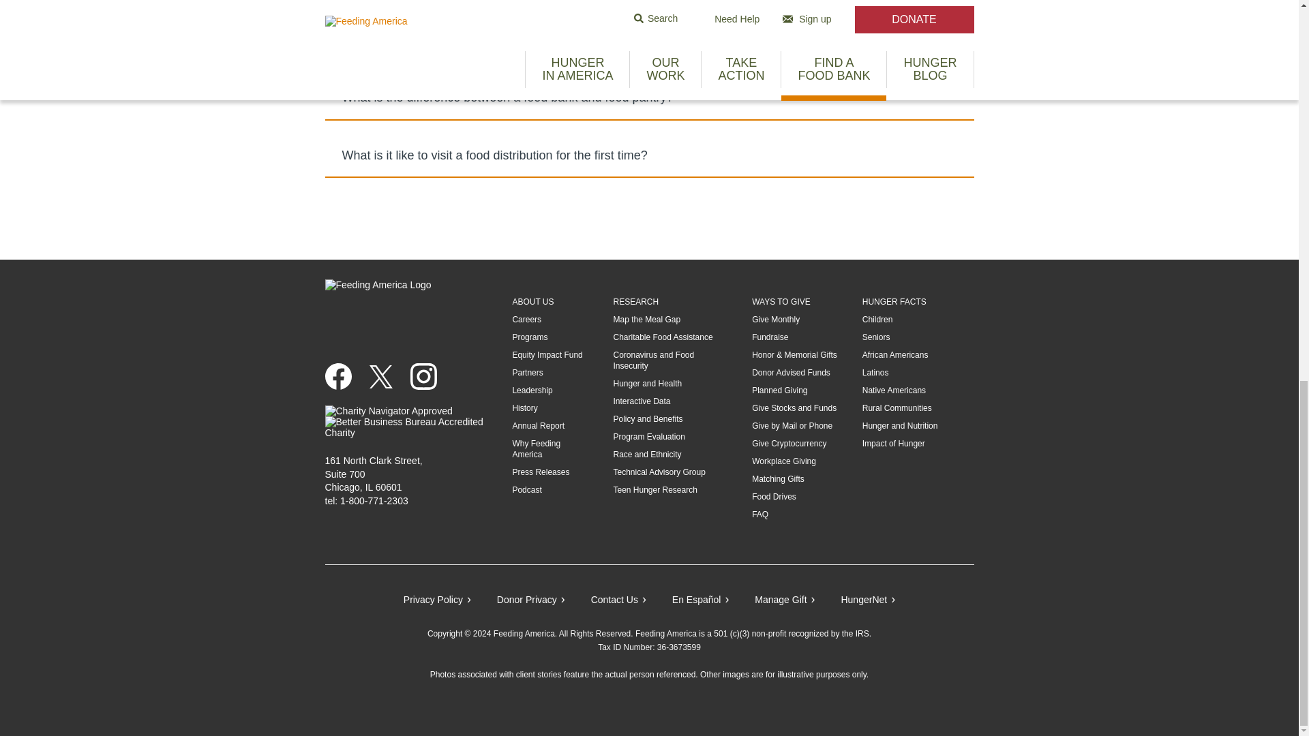  What do you see at coordinates (540, 472) in the screenshot?
I see `Press Releases` at bounding box center [540, 472].